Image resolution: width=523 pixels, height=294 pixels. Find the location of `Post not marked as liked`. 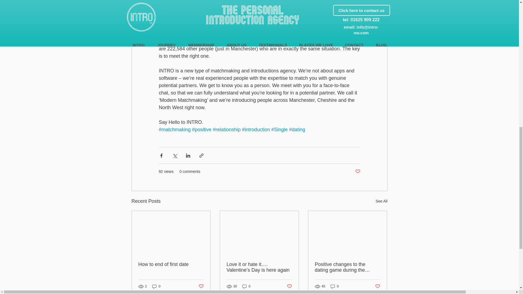

Post not marked as liked is located at coordinates (289, 286).